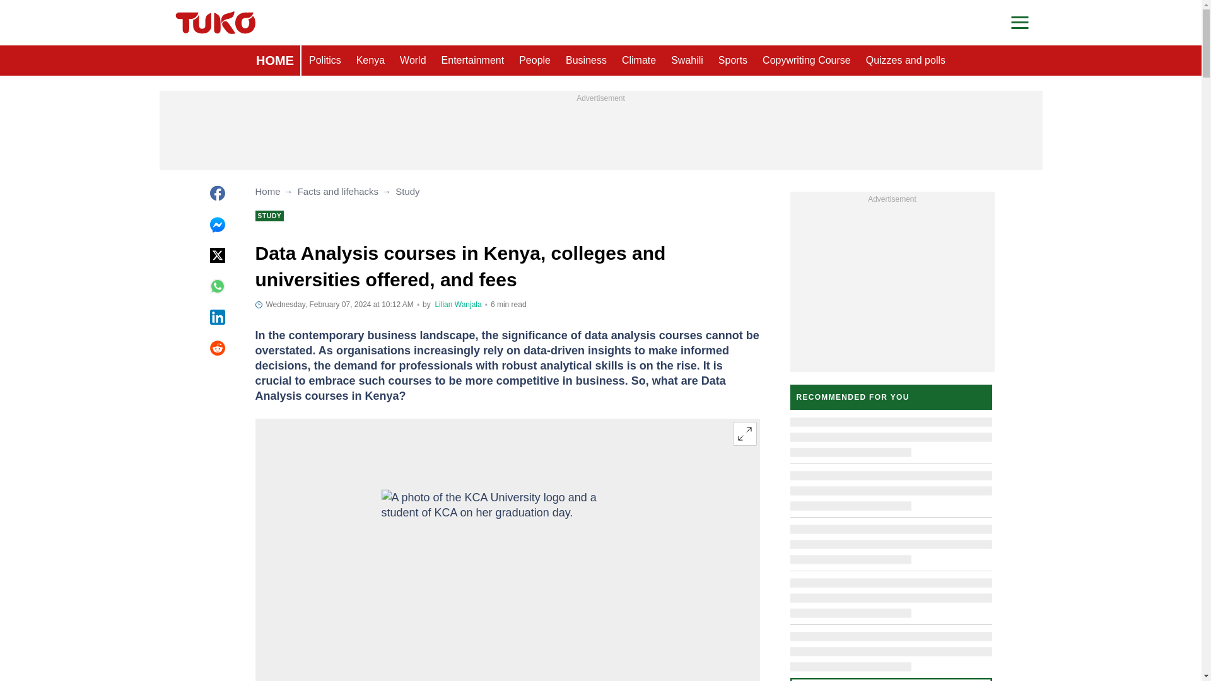 This screenshot has height=681, width=1211. What do you see at coordinates (687, 61) in the screenshot?
I see `Swahili` at bounding box center [687, 61].